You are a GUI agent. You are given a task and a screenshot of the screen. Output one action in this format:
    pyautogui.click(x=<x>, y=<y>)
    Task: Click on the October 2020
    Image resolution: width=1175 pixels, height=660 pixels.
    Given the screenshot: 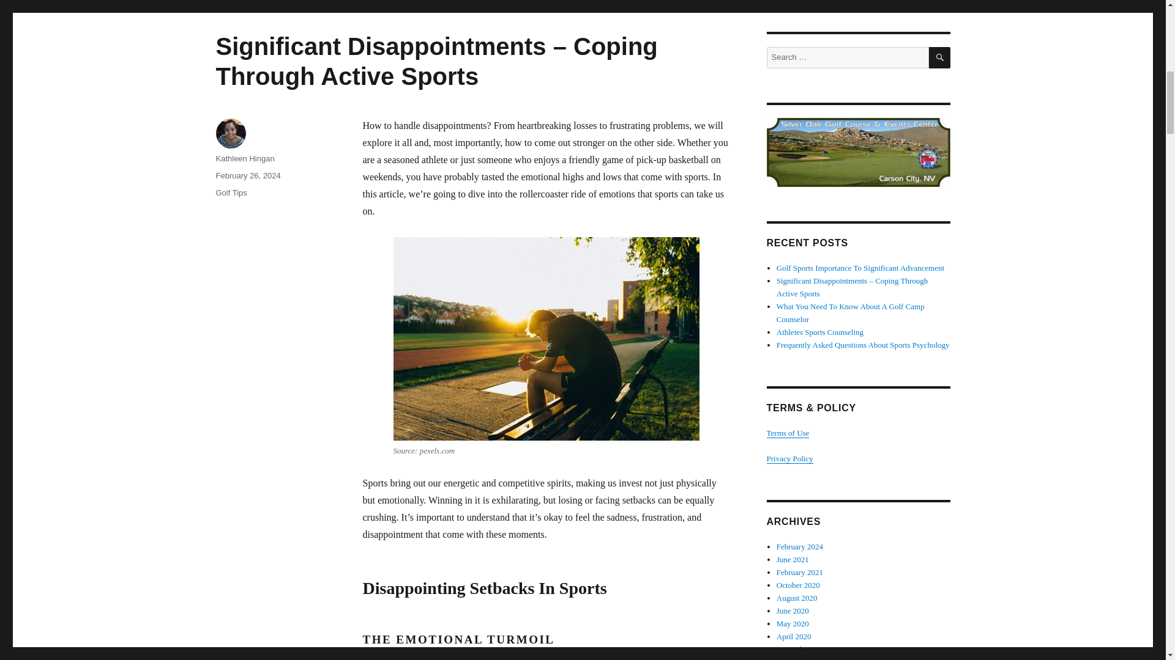 What is the action you would take?
    pyautogui.click(x=798, y=585)
    